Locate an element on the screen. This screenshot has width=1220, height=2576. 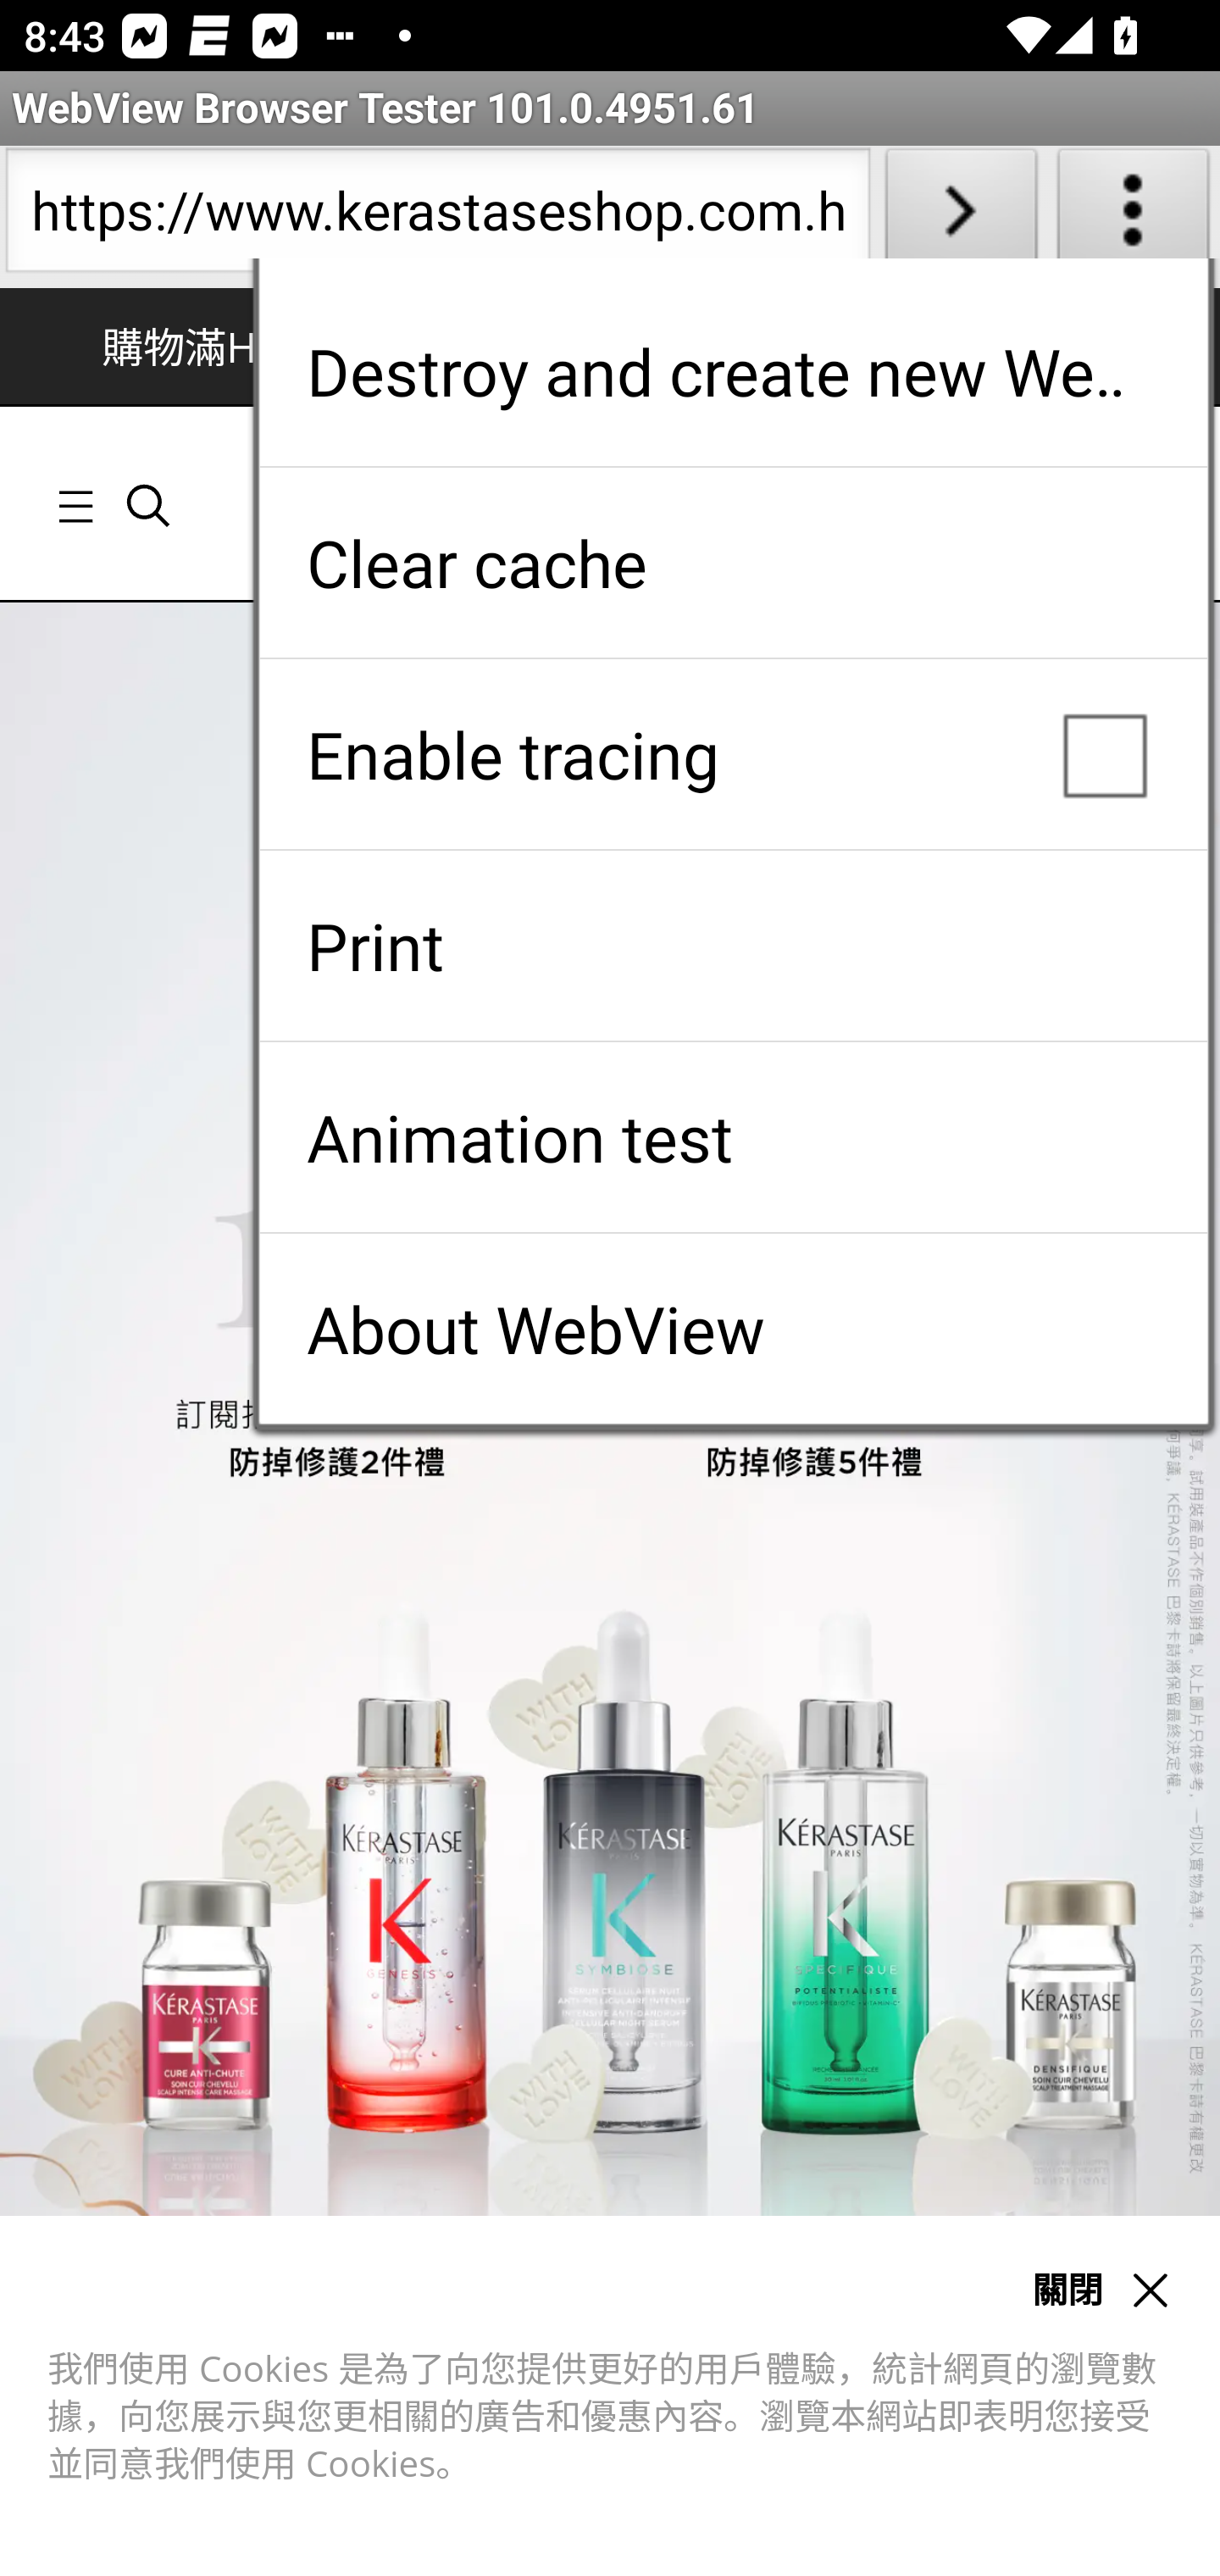
Clear cache is located at coordinates (733, 563).